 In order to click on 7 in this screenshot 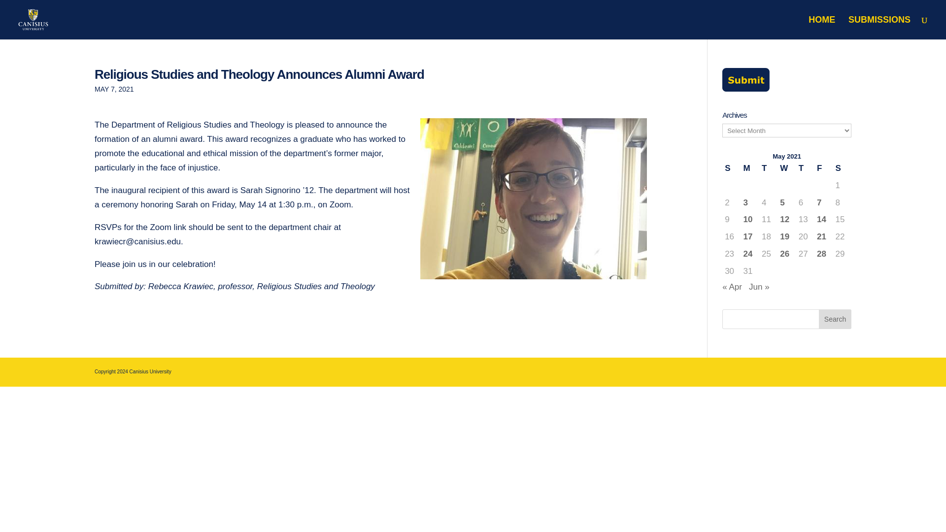, I will do `click(824, 203)`.